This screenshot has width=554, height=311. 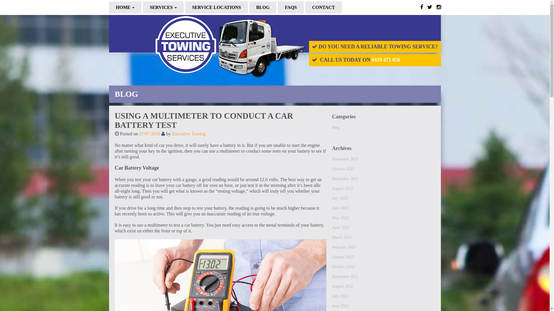 I want to click on August 2023, so click(x=384, y=191).